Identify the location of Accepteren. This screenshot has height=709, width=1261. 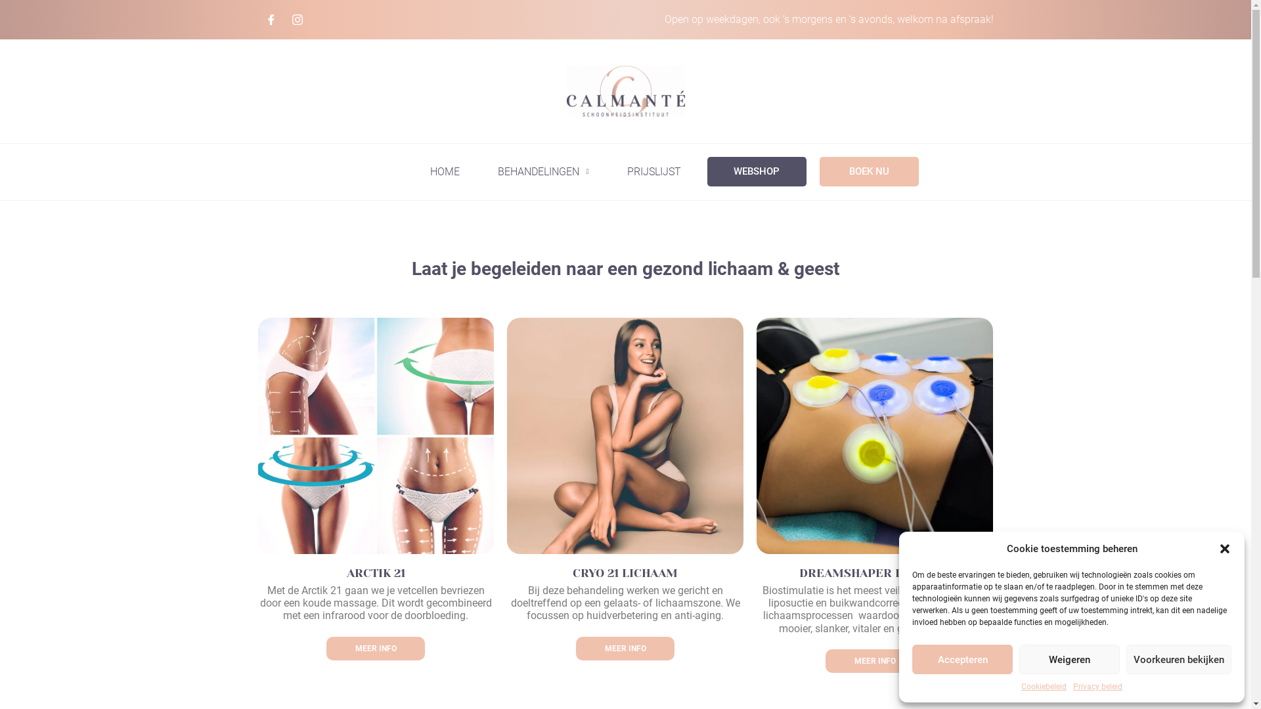
(963, 659).